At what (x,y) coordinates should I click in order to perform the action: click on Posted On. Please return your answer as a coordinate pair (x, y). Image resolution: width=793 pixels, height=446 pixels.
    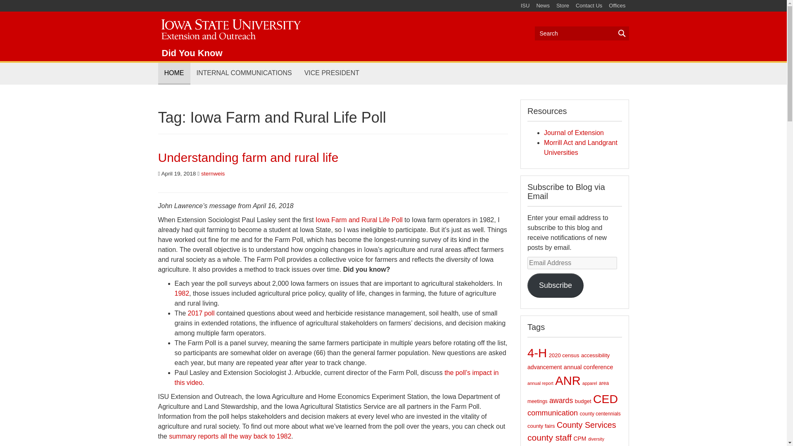
    Looking at the image, I should click on (177, 173).